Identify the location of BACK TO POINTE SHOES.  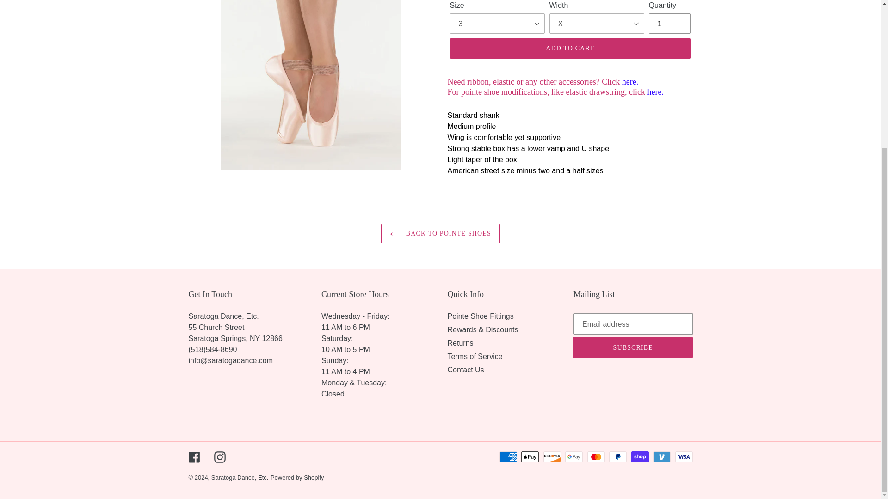
(440, 233).